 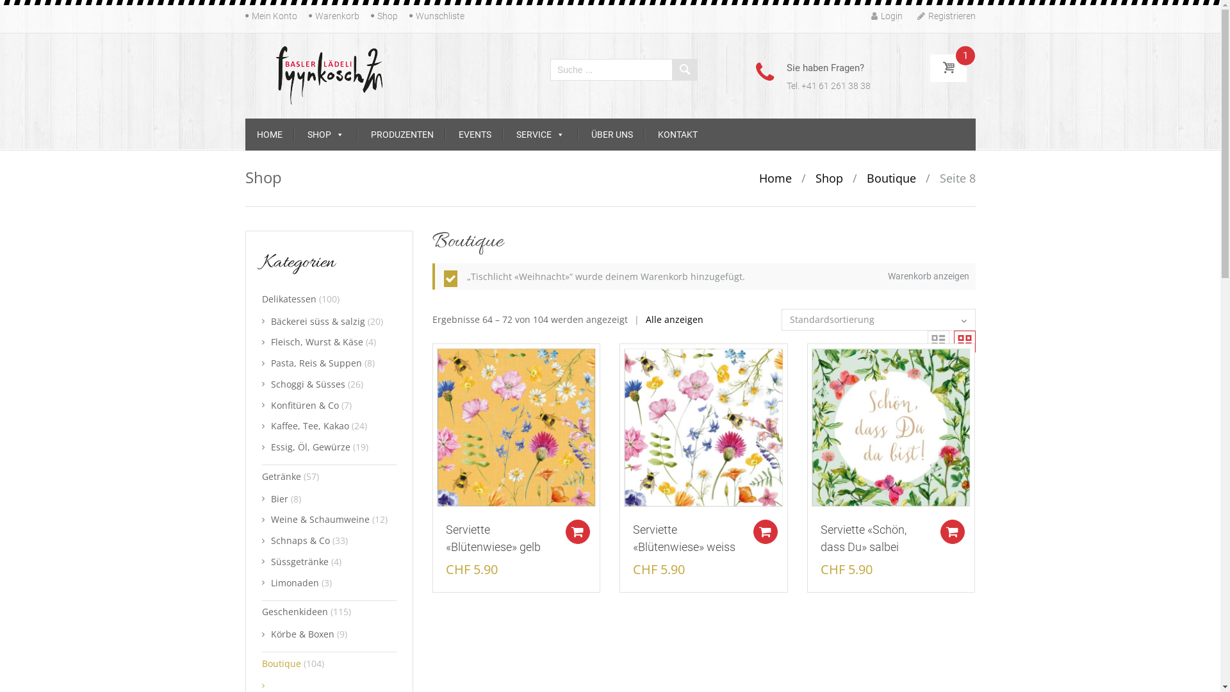 What do you see at coordinates (829, 178) in the screenshot?
I see `Shop` at bounding box center [829, 178].